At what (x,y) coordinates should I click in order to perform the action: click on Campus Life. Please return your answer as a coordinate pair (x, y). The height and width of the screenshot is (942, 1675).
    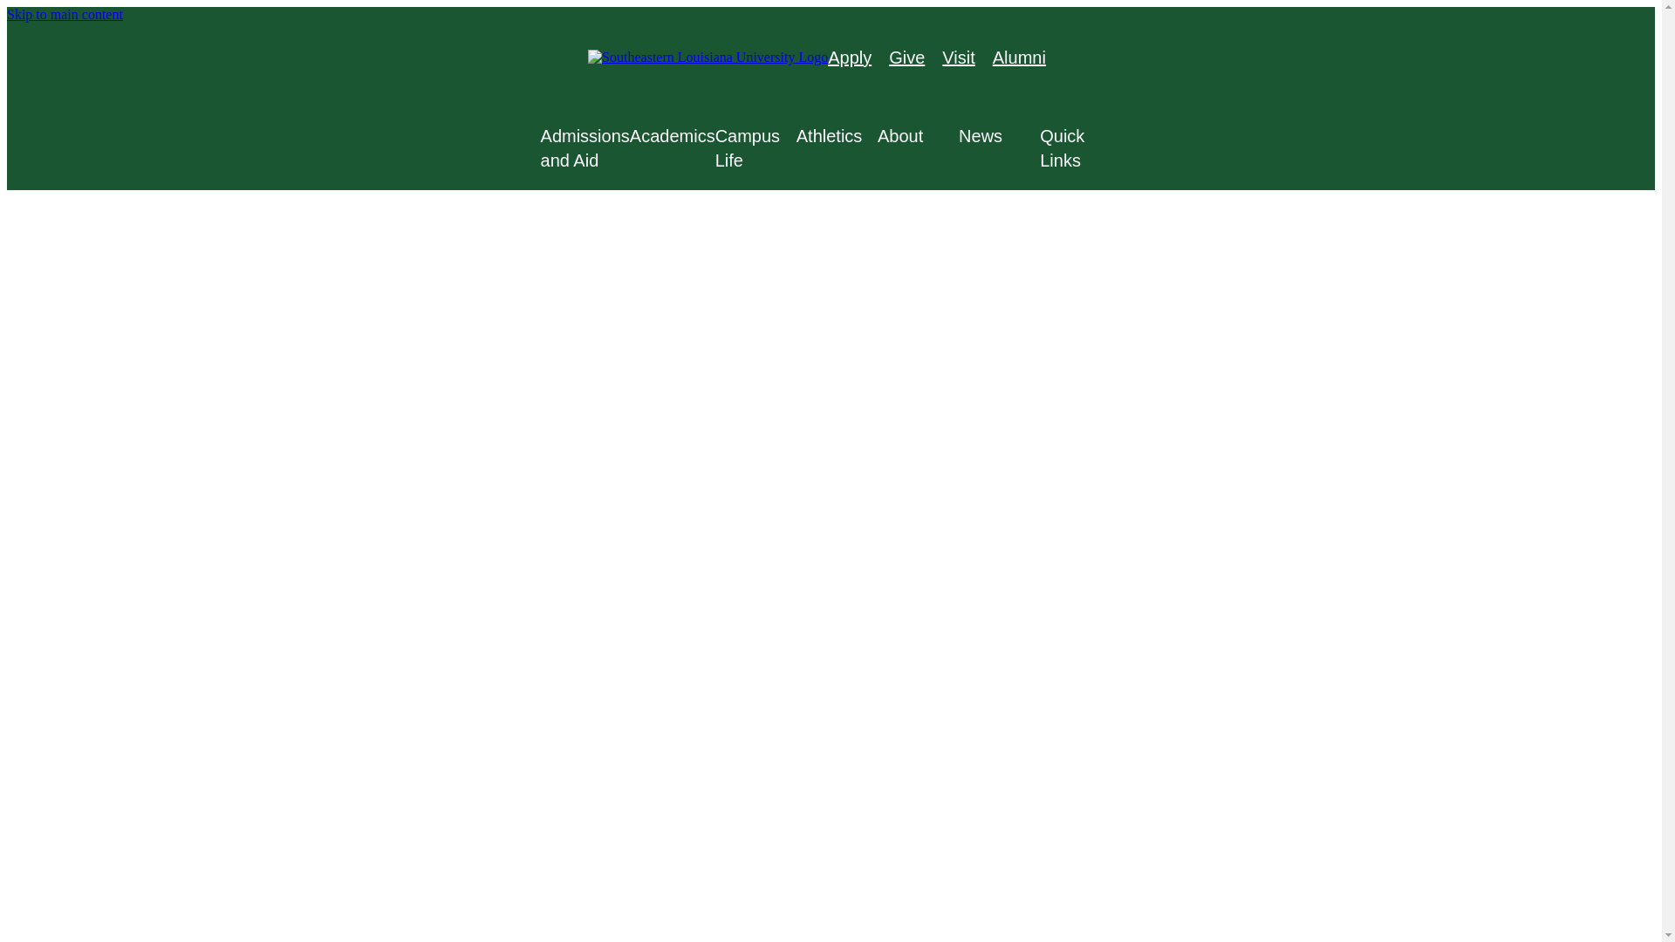
    Looking at the image, I should click on (755, 147).